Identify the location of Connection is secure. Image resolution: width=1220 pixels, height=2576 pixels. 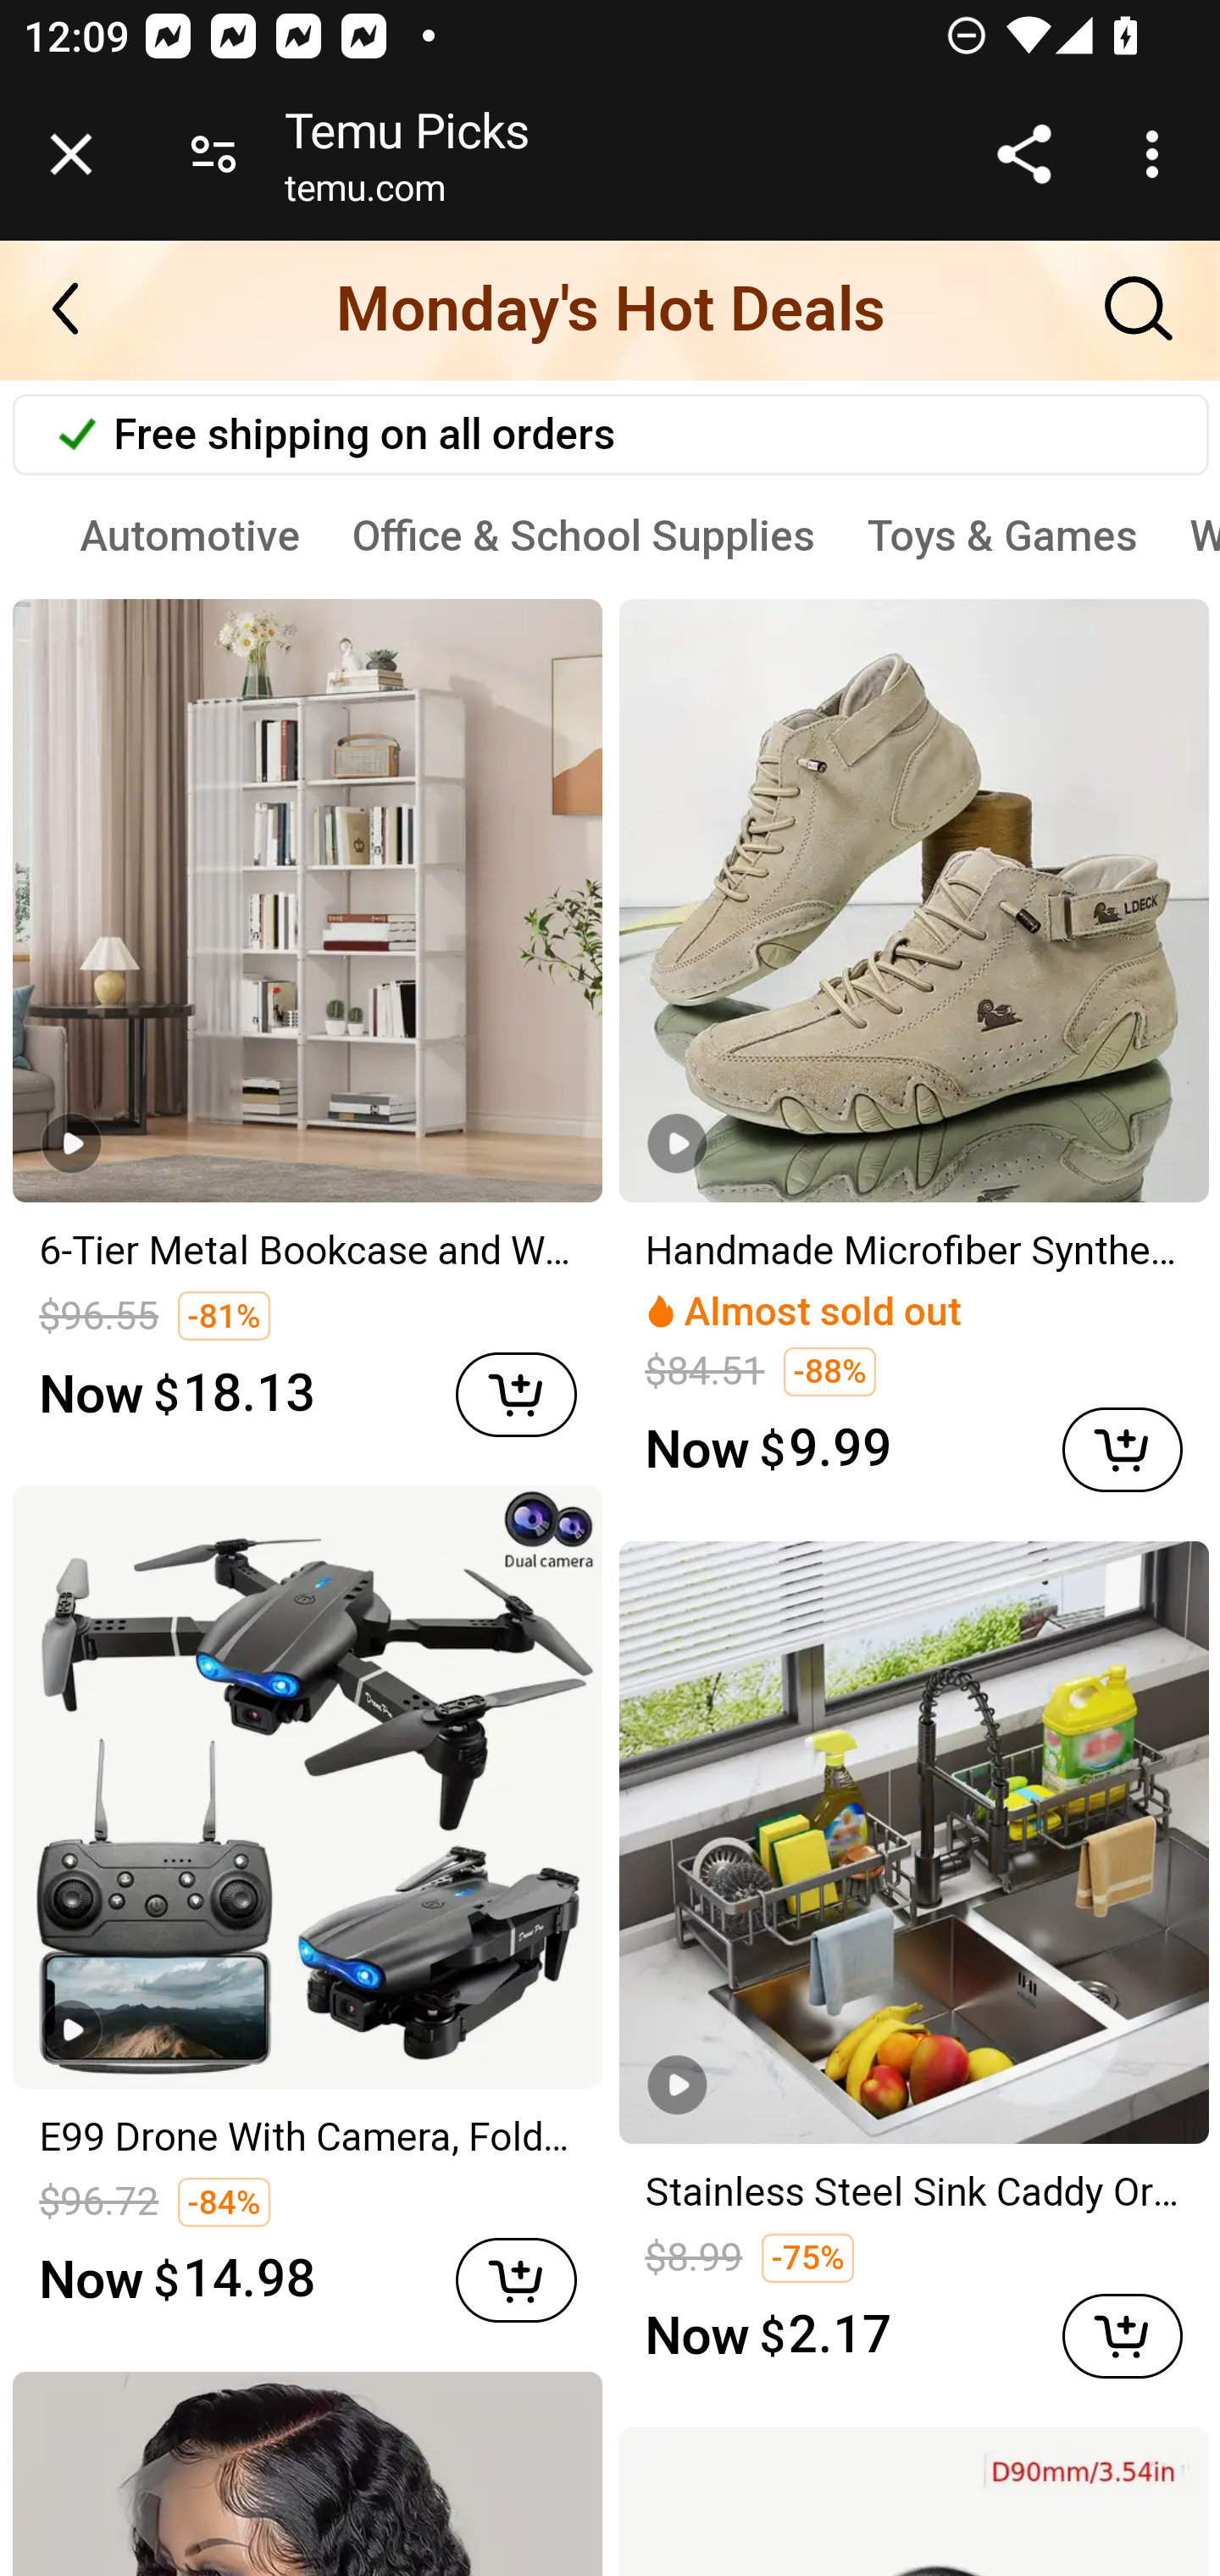
(213, 154).